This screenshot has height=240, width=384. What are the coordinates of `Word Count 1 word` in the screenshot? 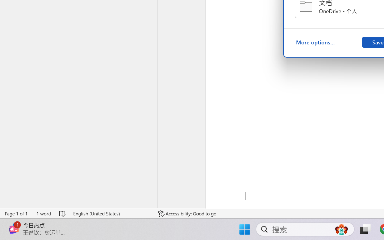 It's located at (43, 214).